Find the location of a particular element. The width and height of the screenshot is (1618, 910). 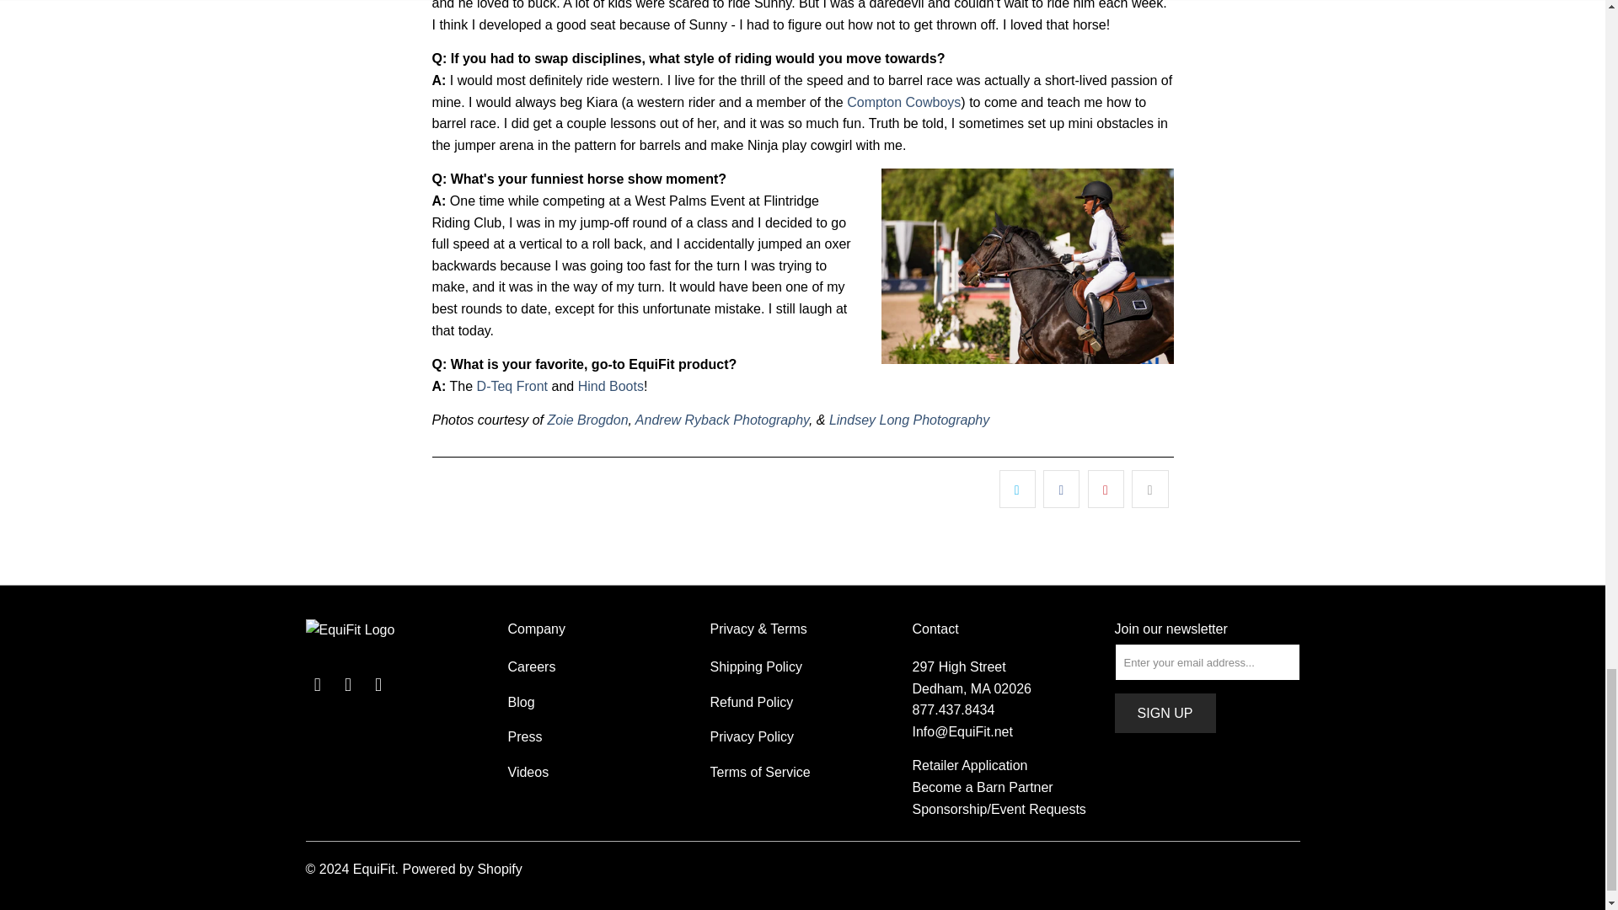

Share this on Pinterest is located at coordinates (1106, 489).